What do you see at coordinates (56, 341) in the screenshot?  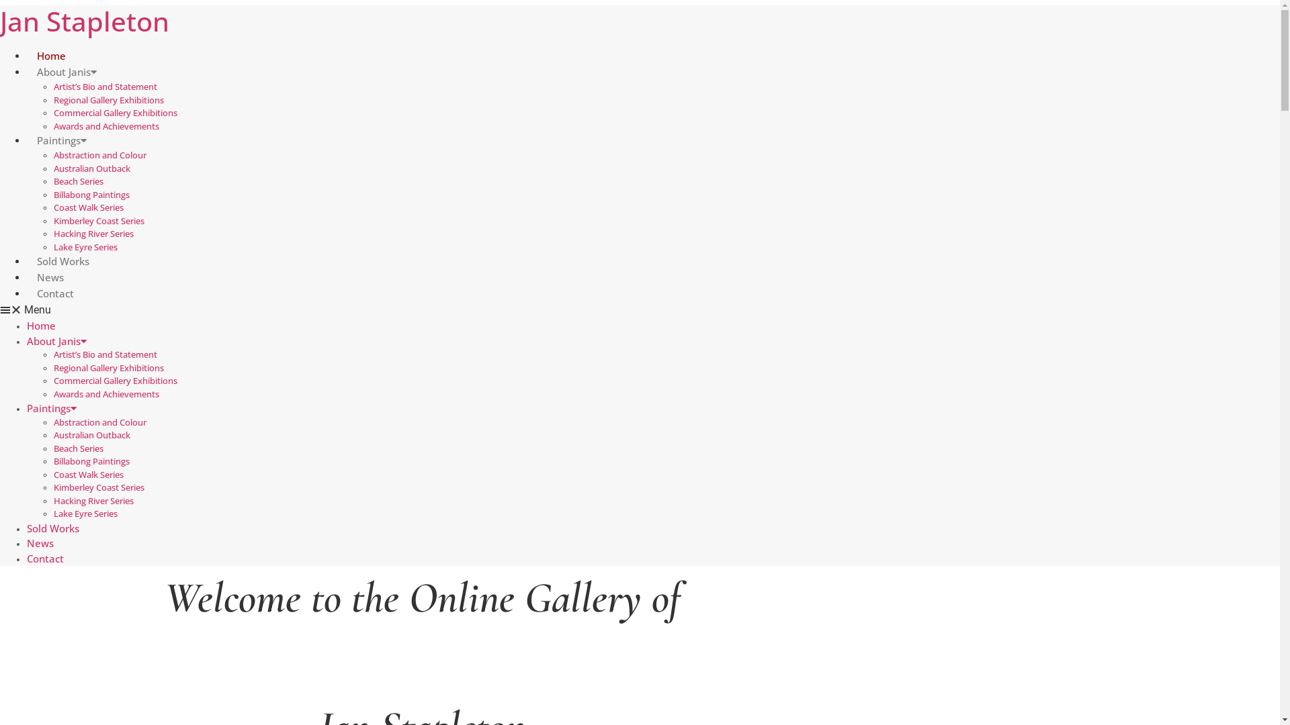 I see `About Janis` at bounding box center [56, 341].